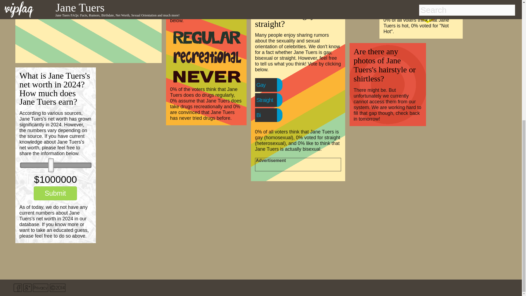 The height and width of the screenshot is (296, 526). Describe the element at coordinates (270, 115) in the screenshot. I see `Bi` at that location.